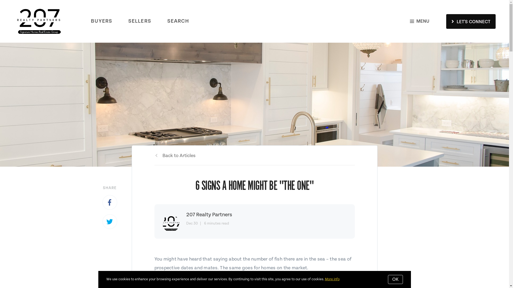  What do you see at coordinates (178, 21) in the screenshot?
I see `SEARCH` at bounding box center [178, 21].